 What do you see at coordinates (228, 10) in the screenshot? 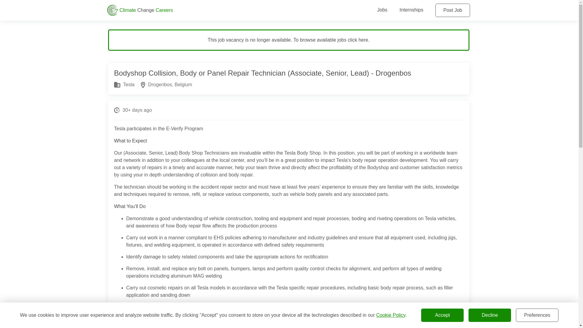
I see `Climate Change Careers` at bounding box center [228, 10].